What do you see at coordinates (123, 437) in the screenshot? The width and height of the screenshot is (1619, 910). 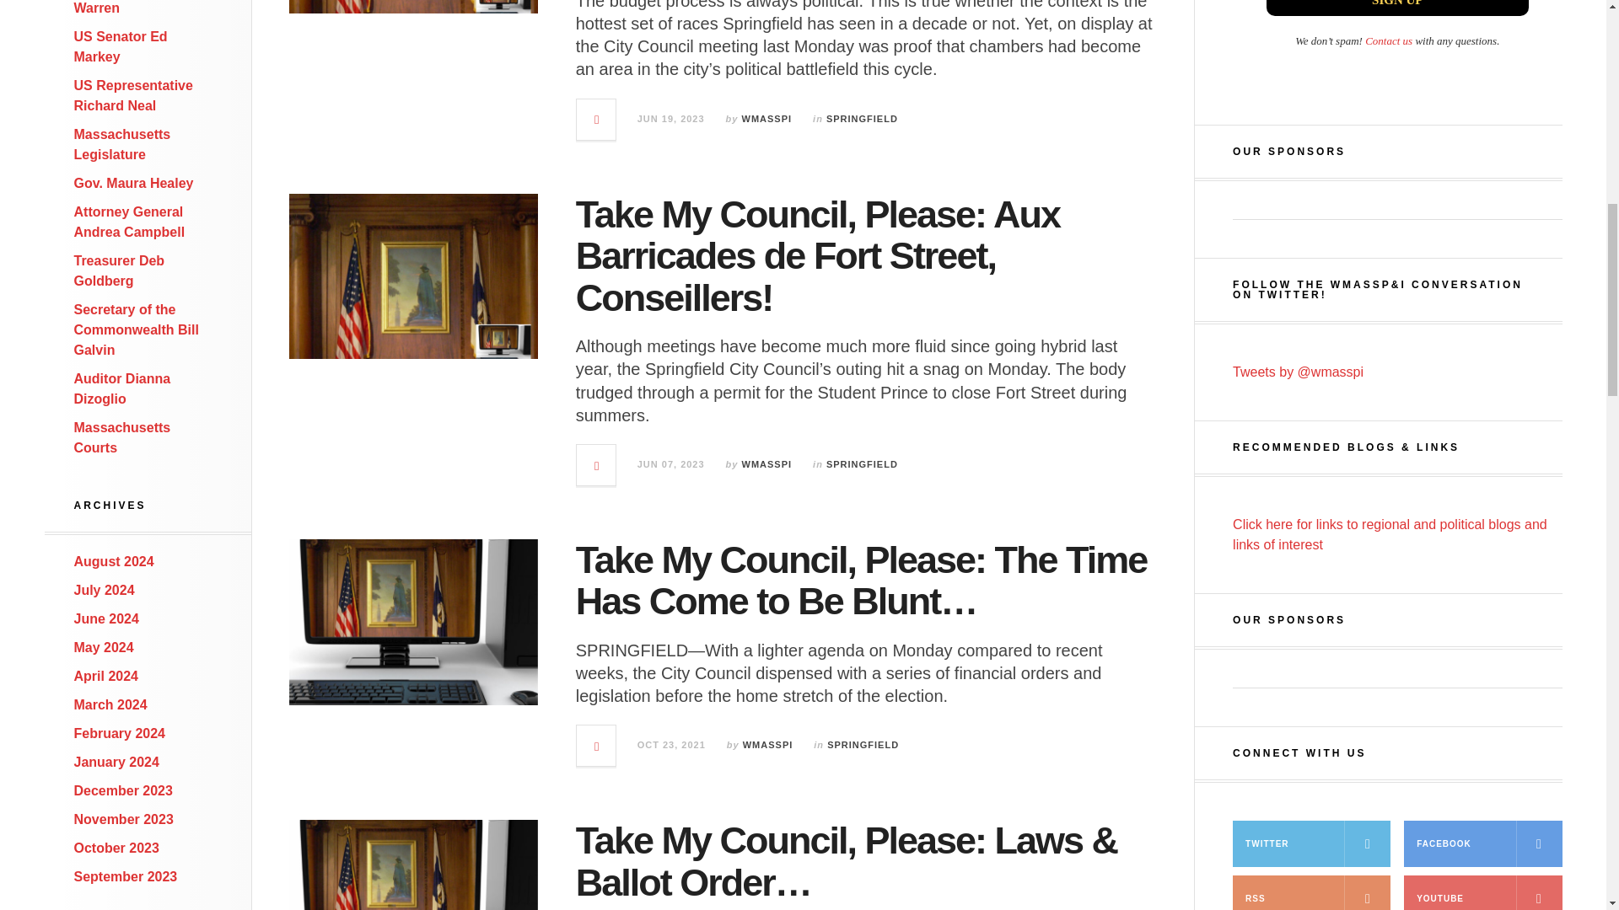 I see `Massachusetts Courts` at bounding box center [123, 437].